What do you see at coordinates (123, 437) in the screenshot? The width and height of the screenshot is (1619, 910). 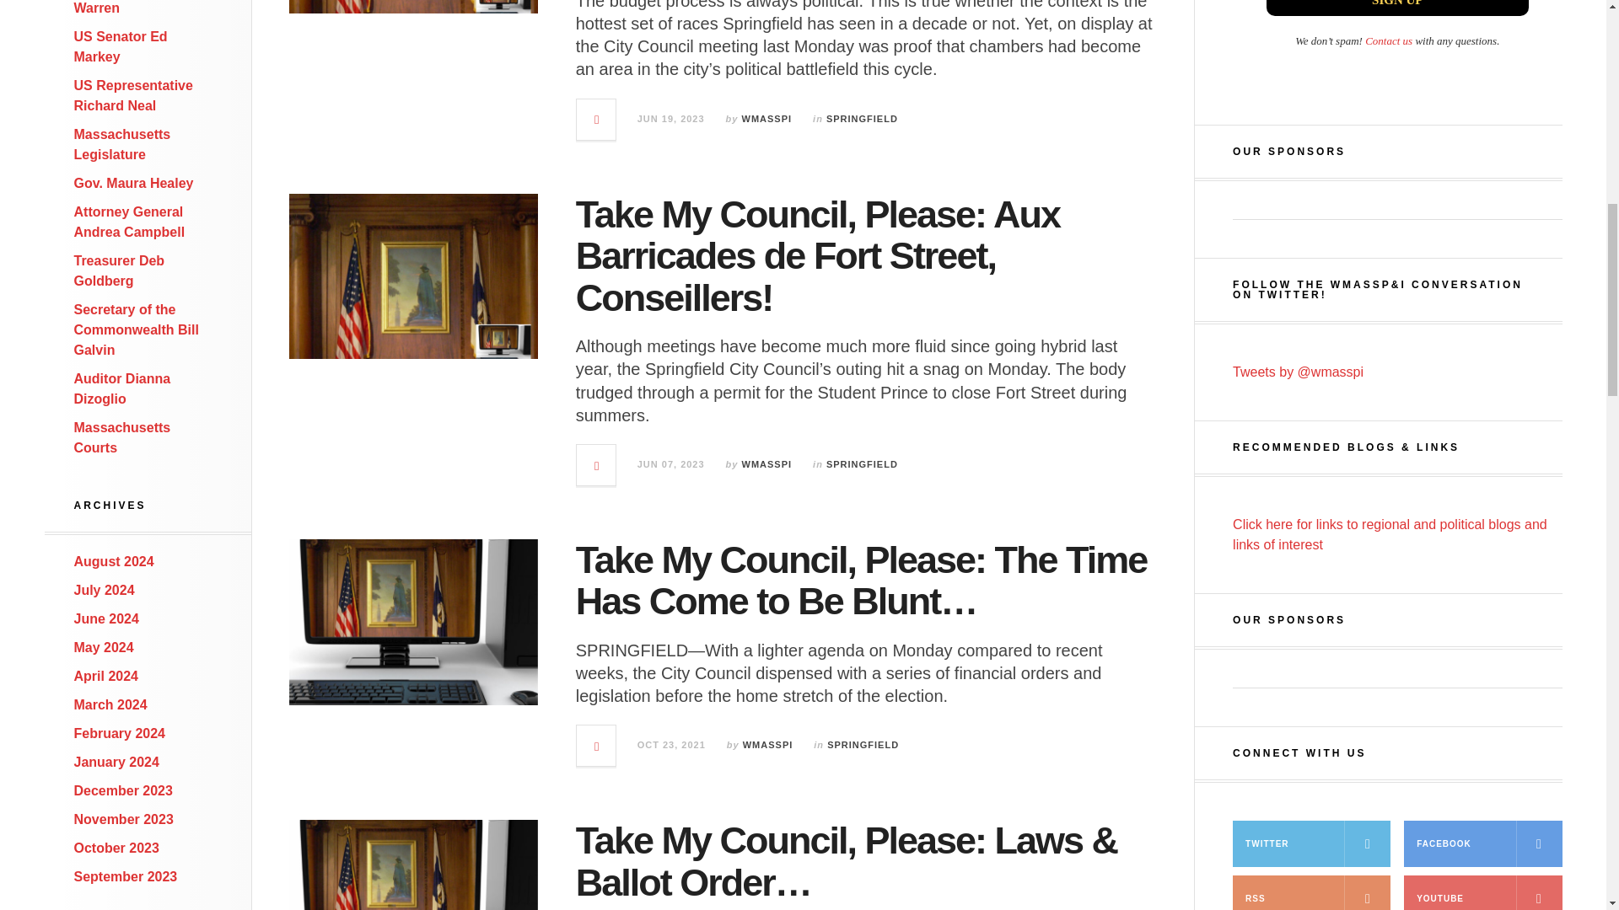 I see `Massachusetts Courts` at bounding box center [123, 437].